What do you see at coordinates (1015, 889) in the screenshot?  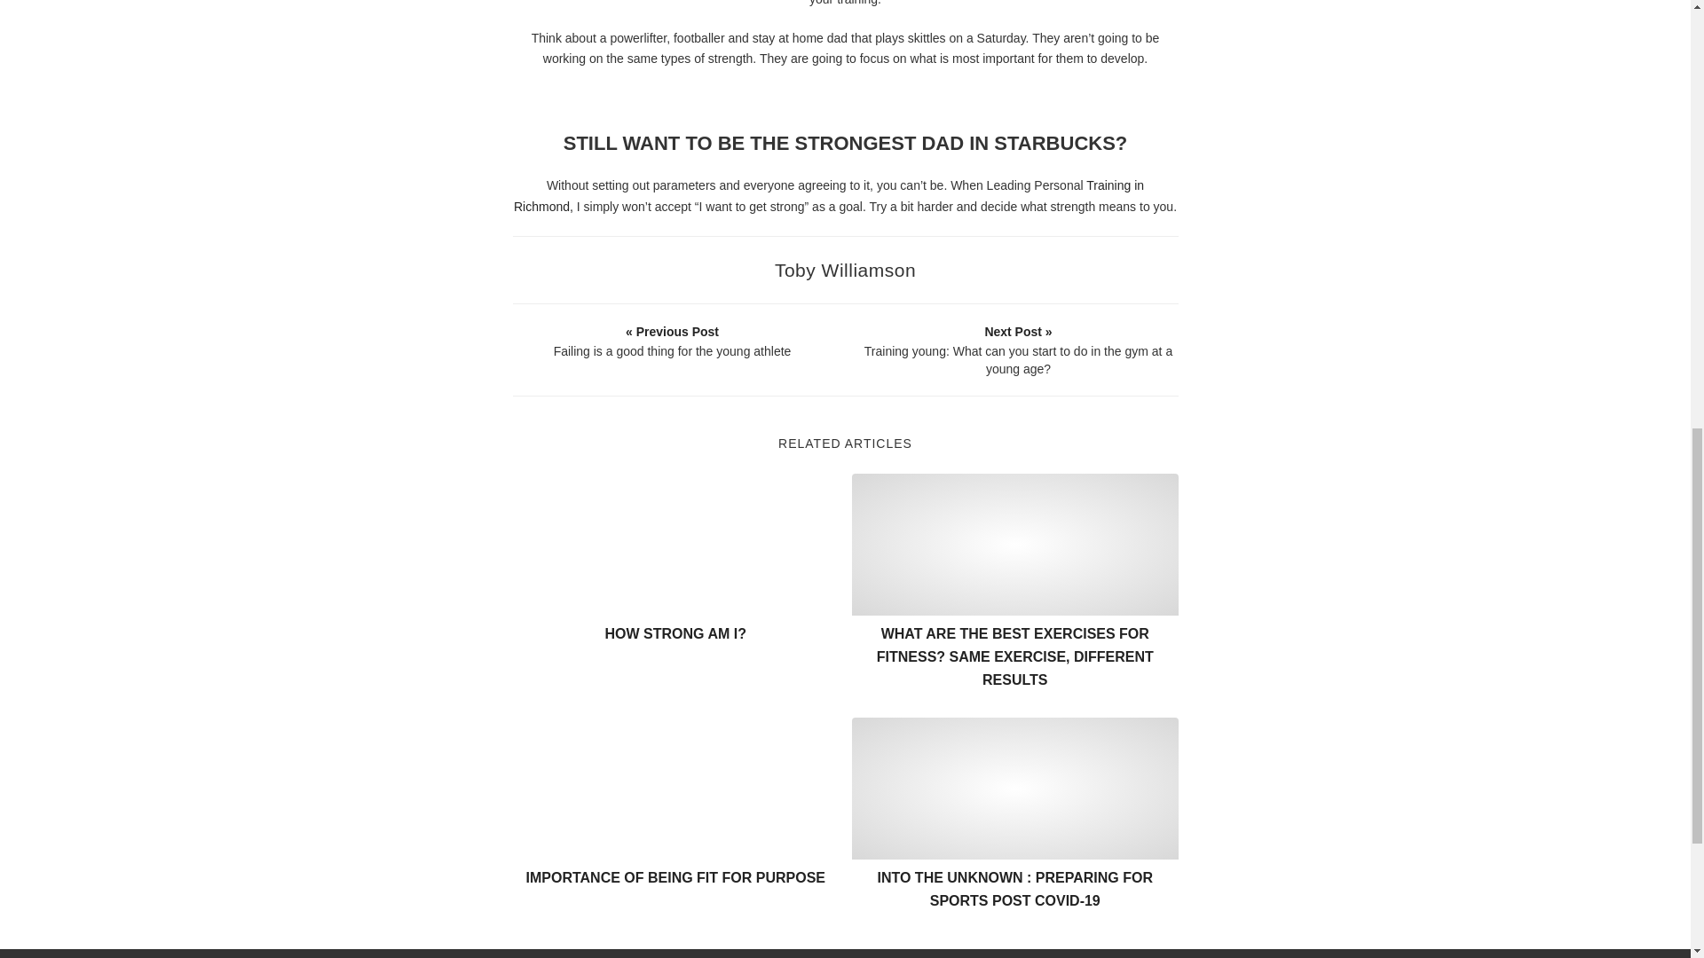 I see `INTO THE UNKNOWN : PREPARING FOR SPORTS POST COVID-19` at bounding box center [1015, 889].